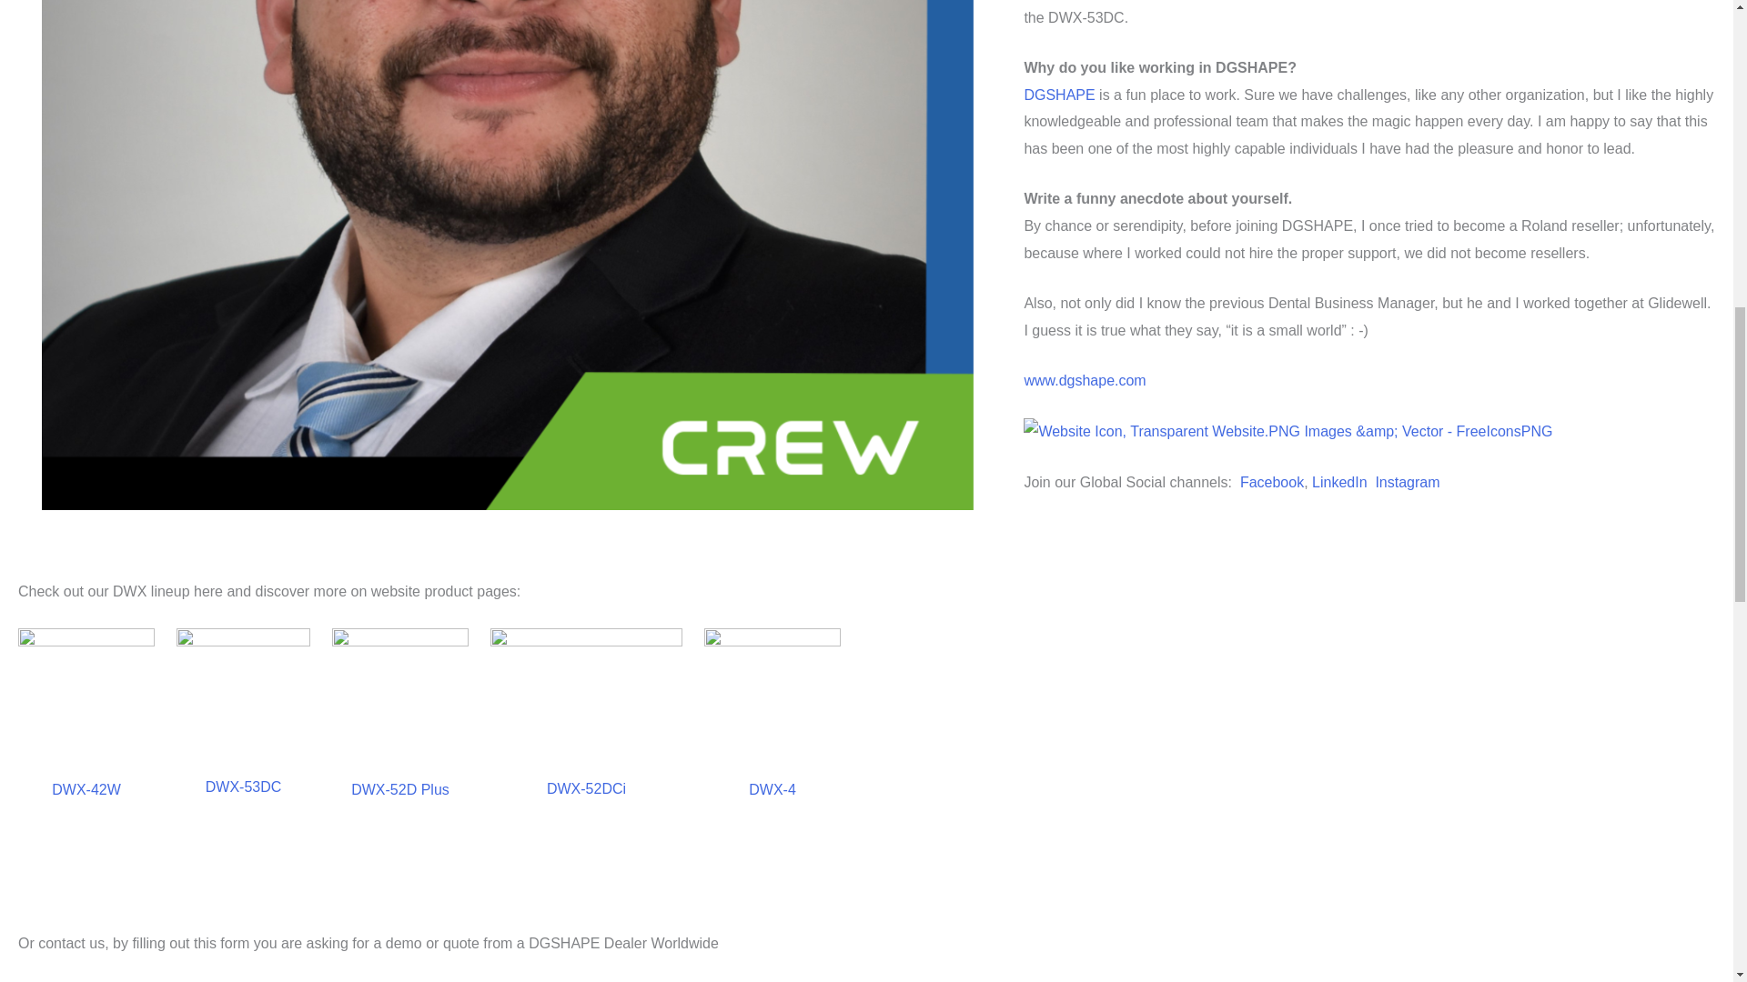 Image resolution: width=1747 pixels, height=982 pixels. Describe the element at coordinates (1085, 380) in the screenshot. I see `www.dgshape.com` at that location.